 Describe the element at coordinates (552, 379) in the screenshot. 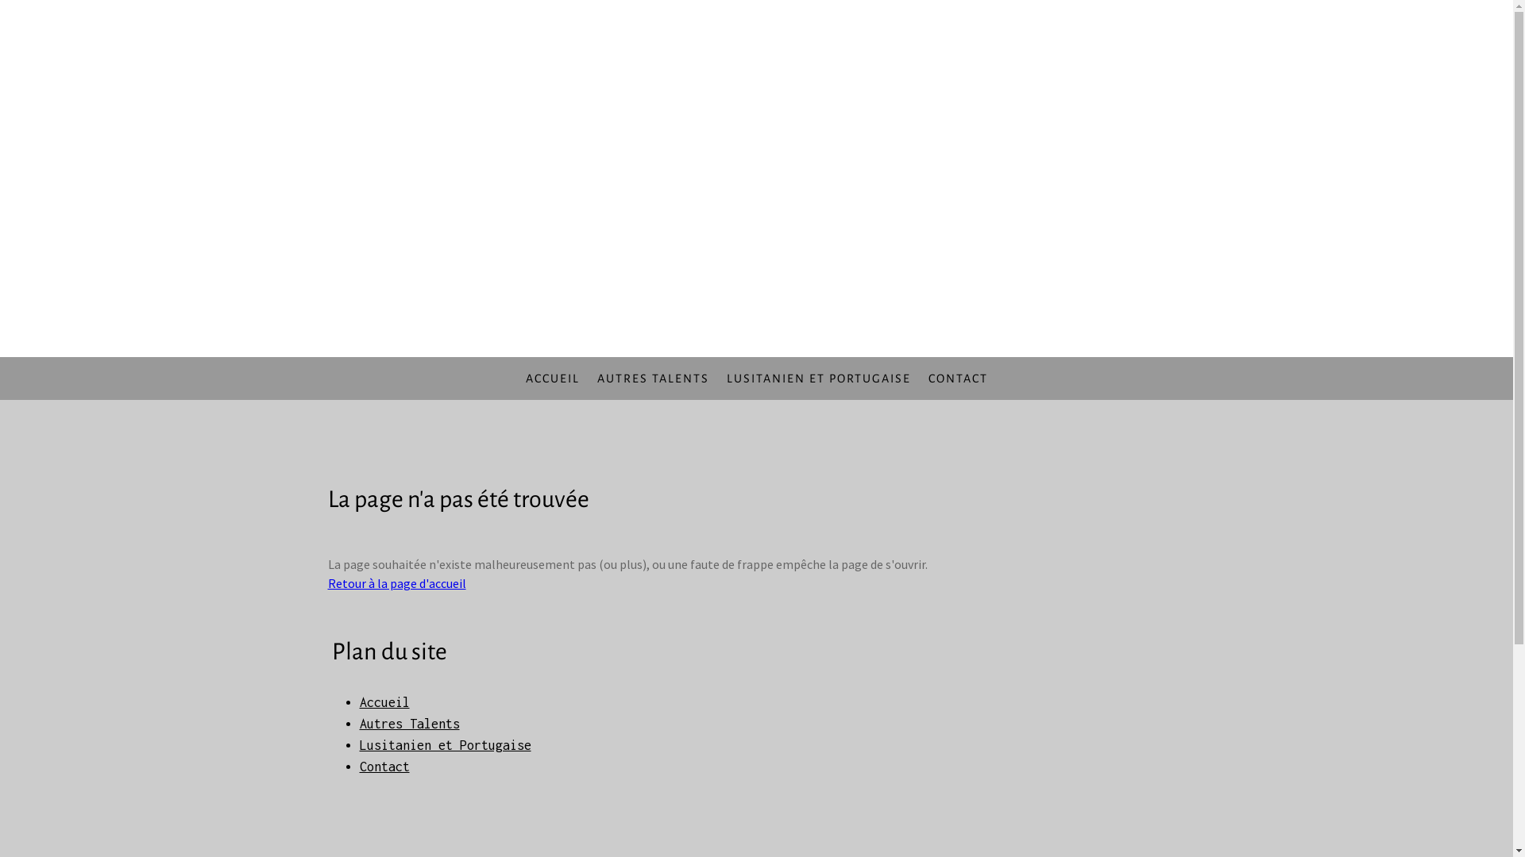

I see `ACCUEIL` at that location.